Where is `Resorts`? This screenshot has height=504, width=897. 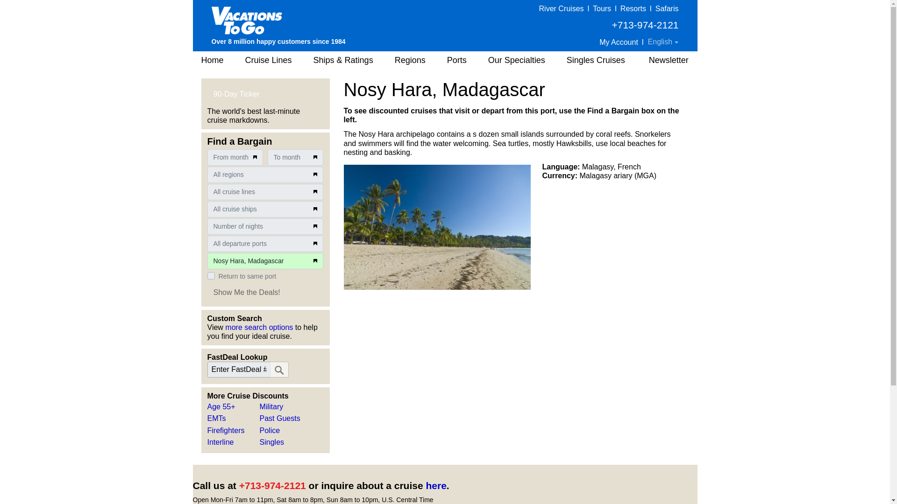
Resorts is located at coordinates (633, 8).